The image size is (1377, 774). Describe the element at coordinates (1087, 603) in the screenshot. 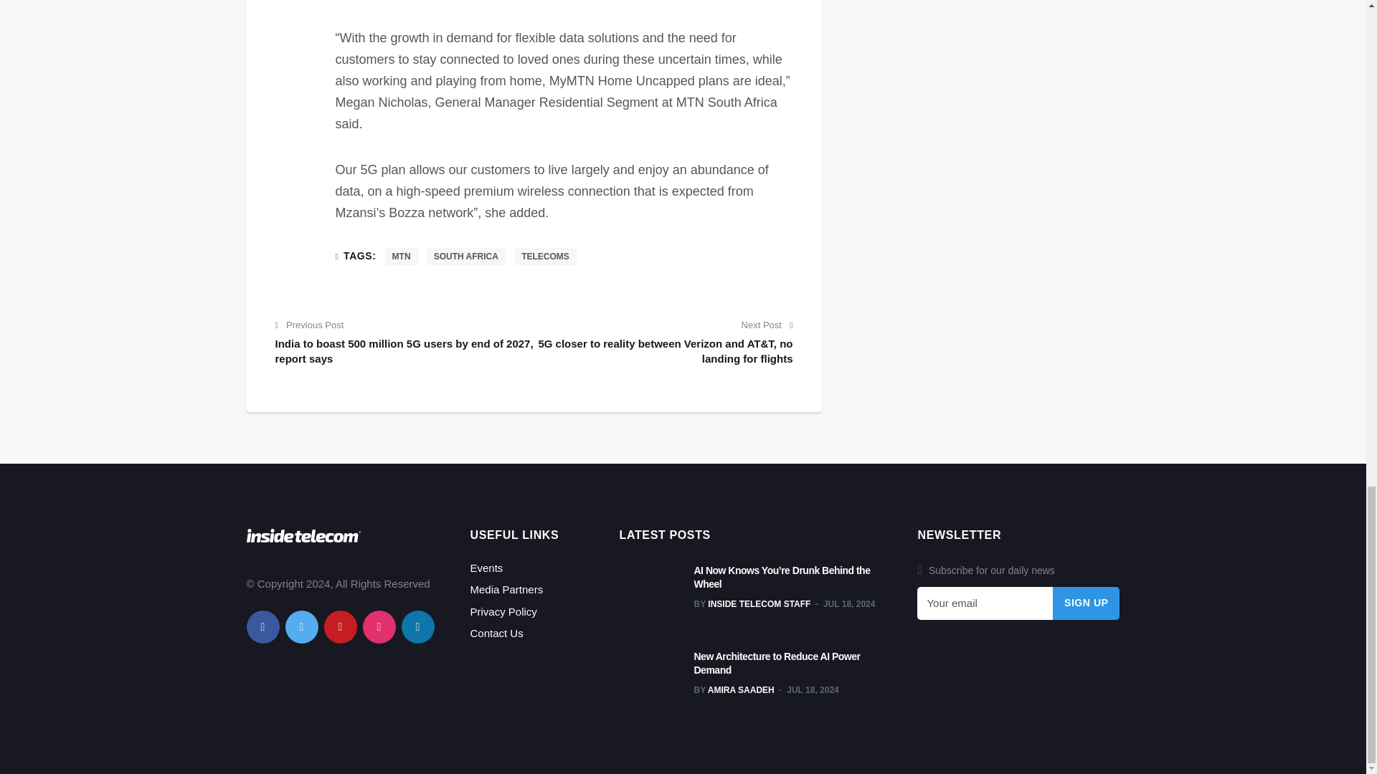

I see `Sign Up` at that location.